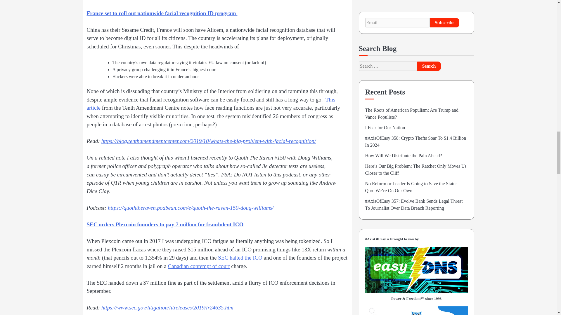 The image size is (561, 315). Describe the element at coordinates (240, 258) in the screenshot. I see `SEC halted the ICO` at that location.